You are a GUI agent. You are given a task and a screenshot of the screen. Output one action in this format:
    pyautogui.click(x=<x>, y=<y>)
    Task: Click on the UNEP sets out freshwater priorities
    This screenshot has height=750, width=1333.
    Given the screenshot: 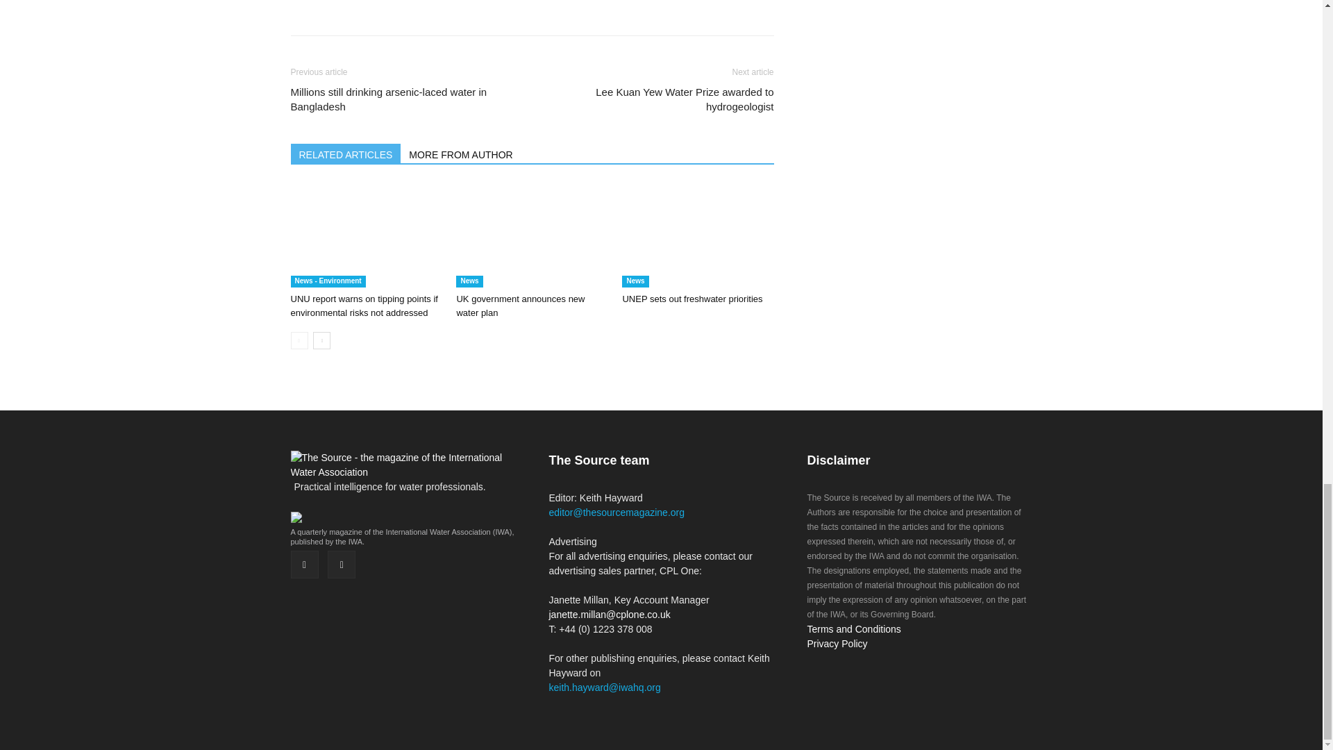 What is the action you would take?
    pyautogui.click(x=692, y=299)
    